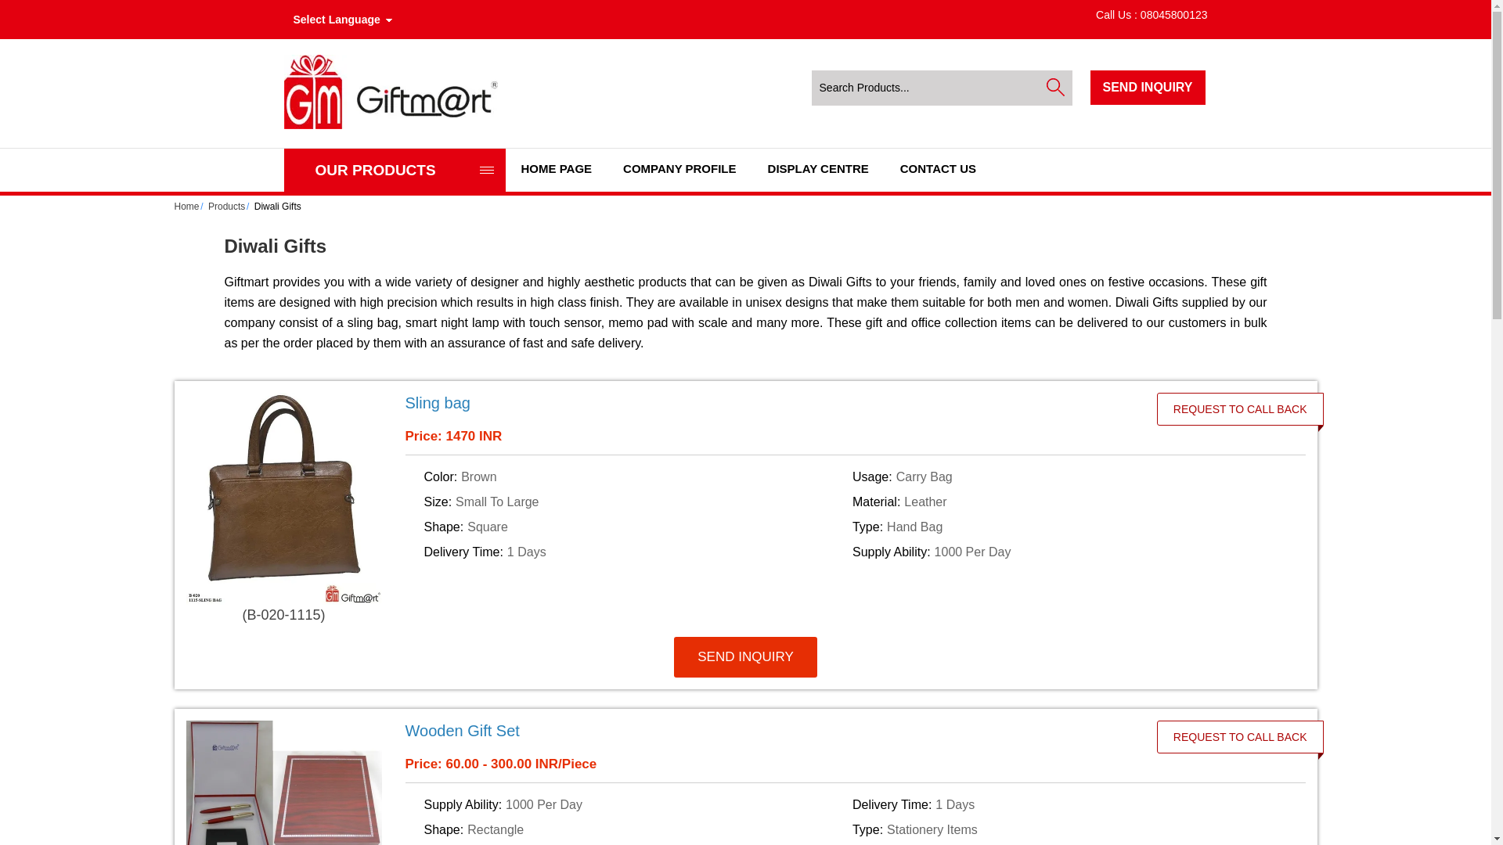  I want to click on Search Products..., so click(928, 88).